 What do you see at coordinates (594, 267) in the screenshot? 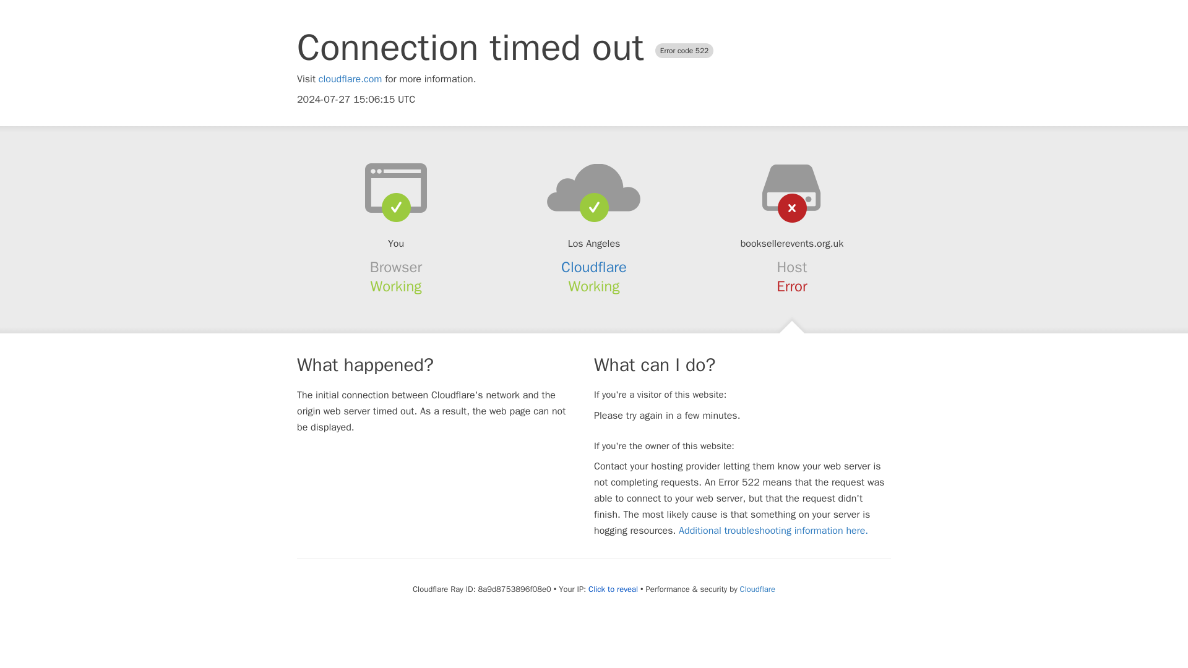
I see `Cloudflare` at bounding box center [594, 267].